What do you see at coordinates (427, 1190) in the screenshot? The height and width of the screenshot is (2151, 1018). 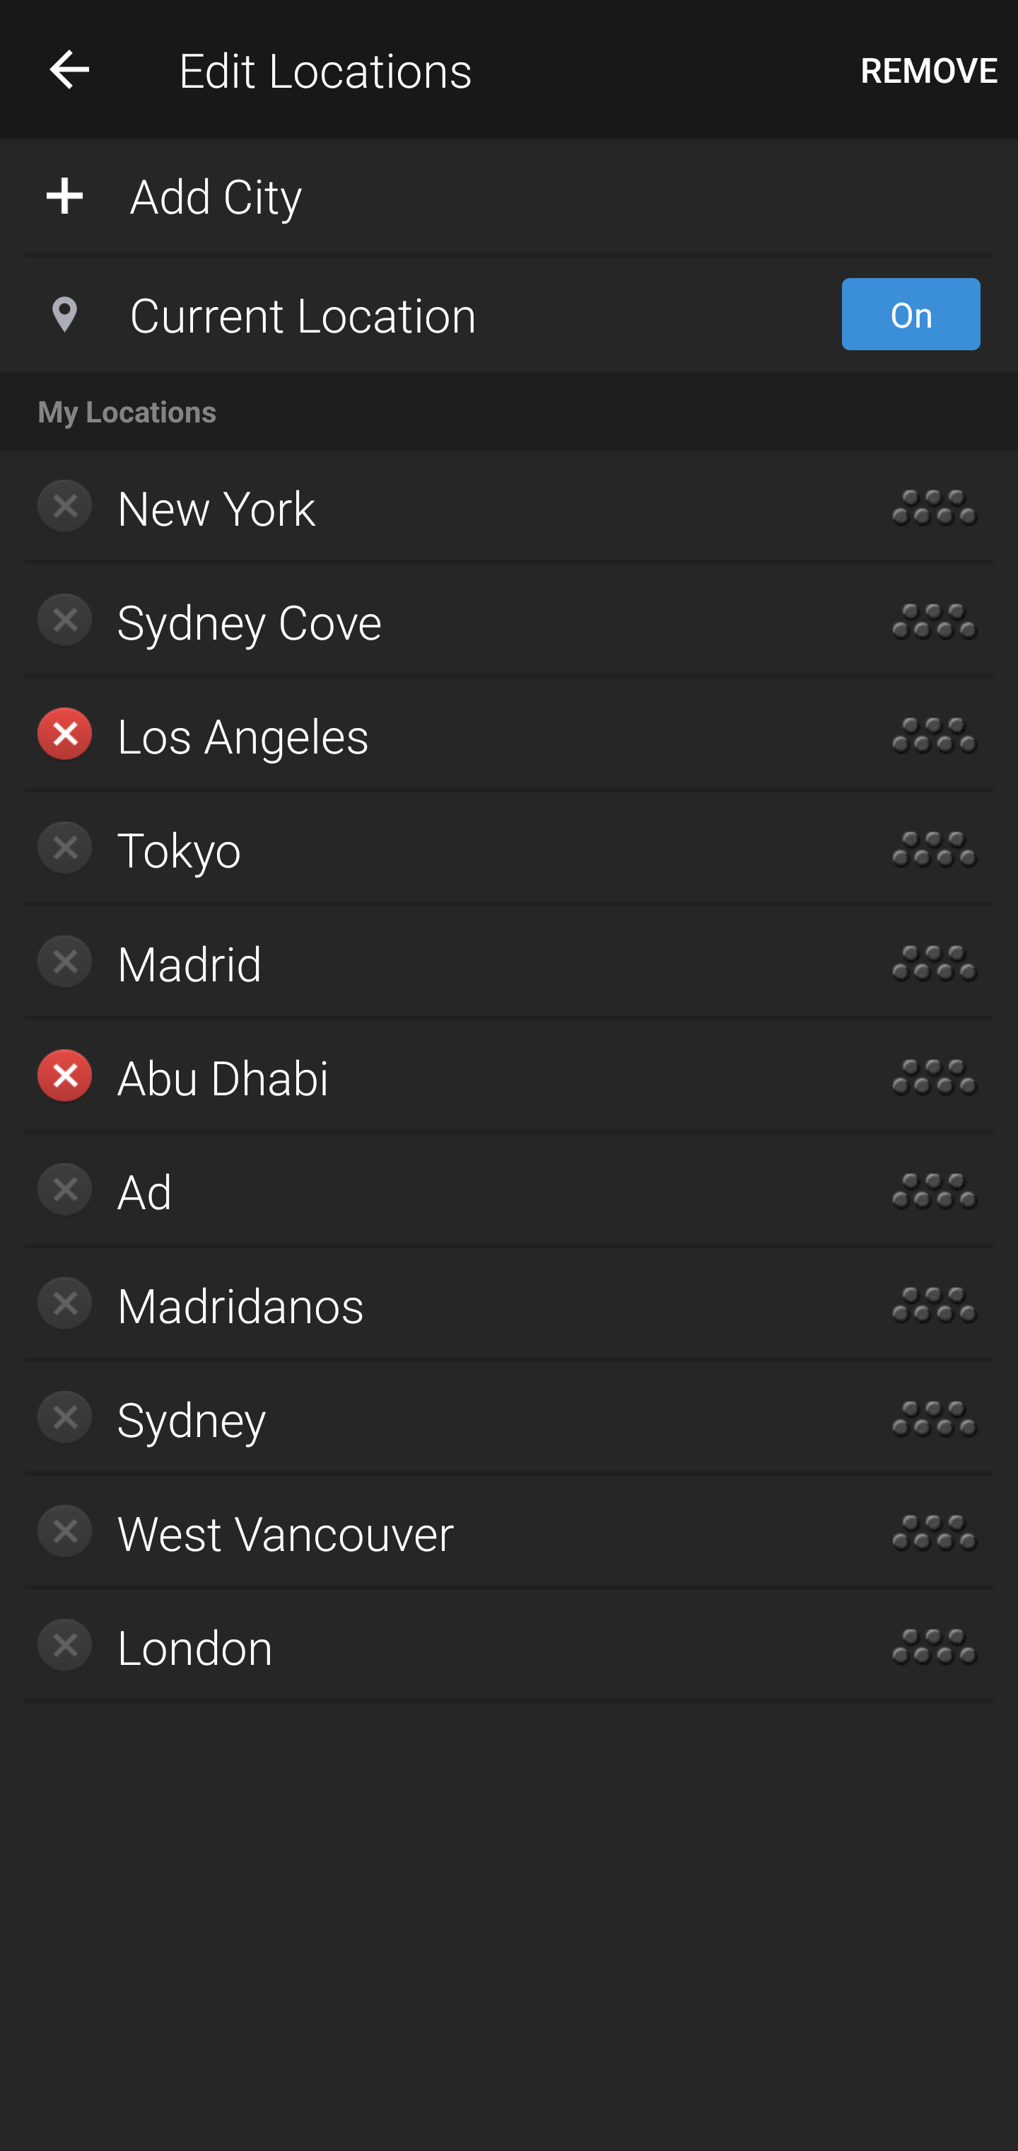 I see `Delete: Ad Ad` at bounding box center [427, 1190].